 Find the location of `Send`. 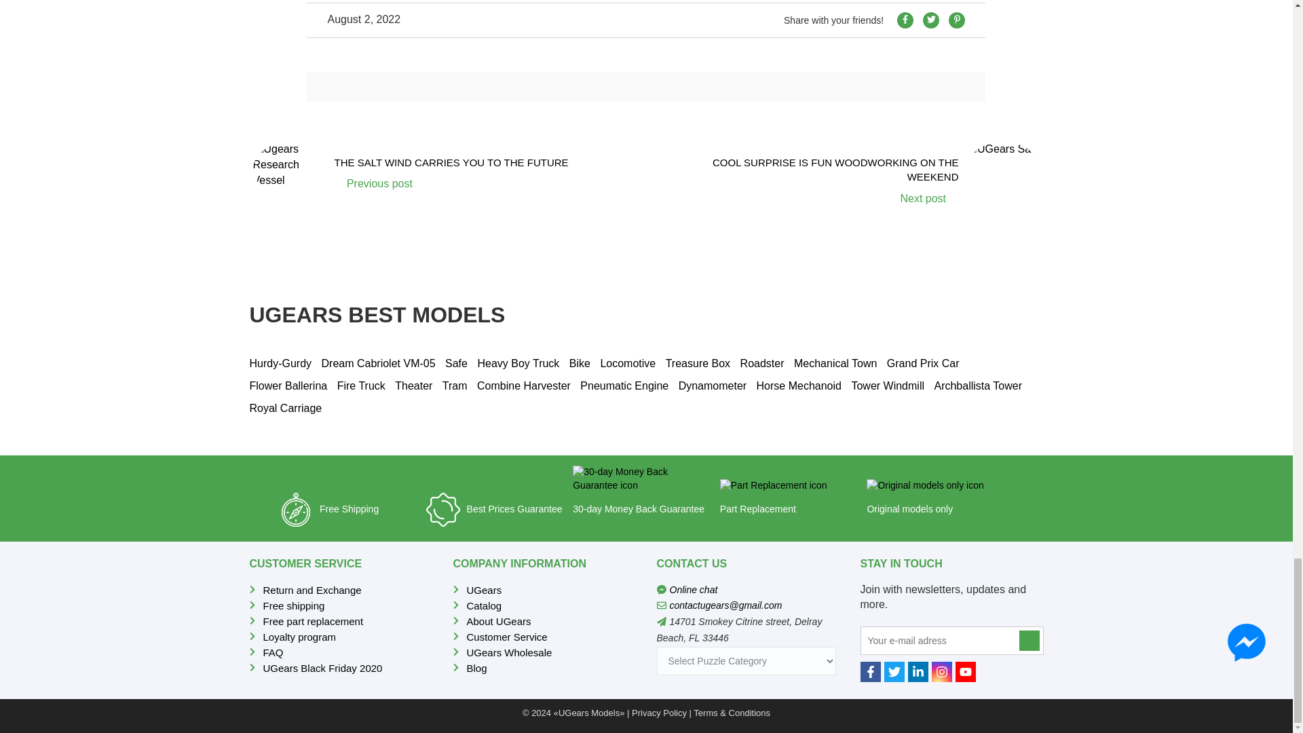

Send is located at coordinates (957, 20).